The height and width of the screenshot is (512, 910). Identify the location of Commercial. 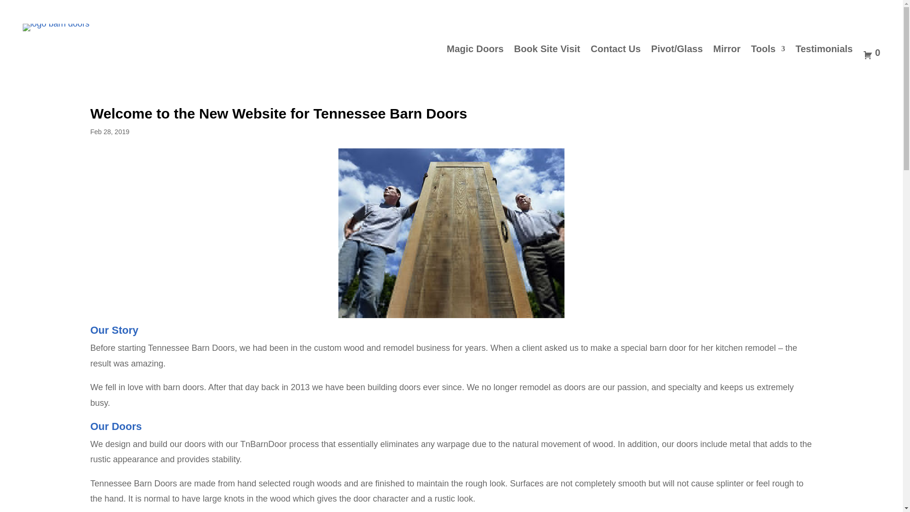
(820, 11).